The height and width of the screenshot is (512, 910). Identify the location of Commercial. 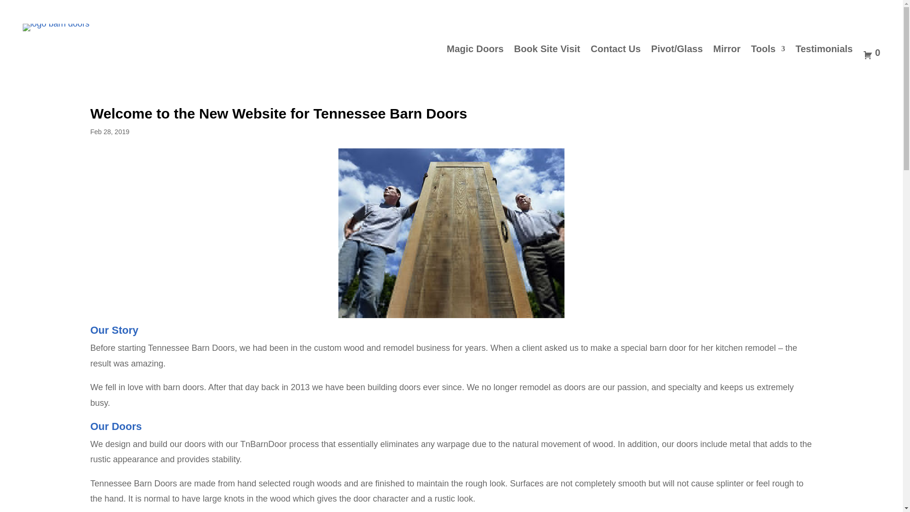
(820, 11).